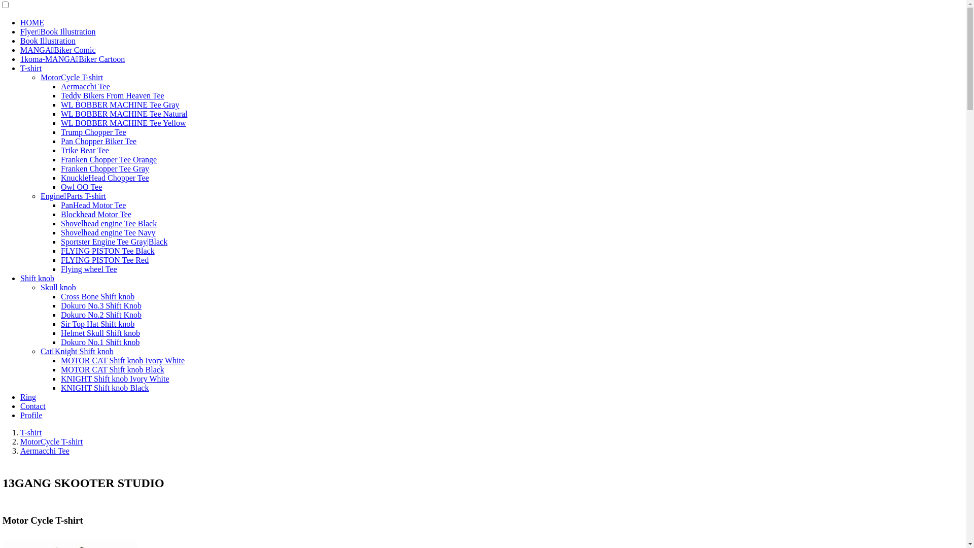 The height and width of the screenshot is (548, 974). What do you see at coordinates (120, 105) in the screenshot?
I see `WL BOBBER MACHINE Tee Gray` at bounding box center [120, 105].